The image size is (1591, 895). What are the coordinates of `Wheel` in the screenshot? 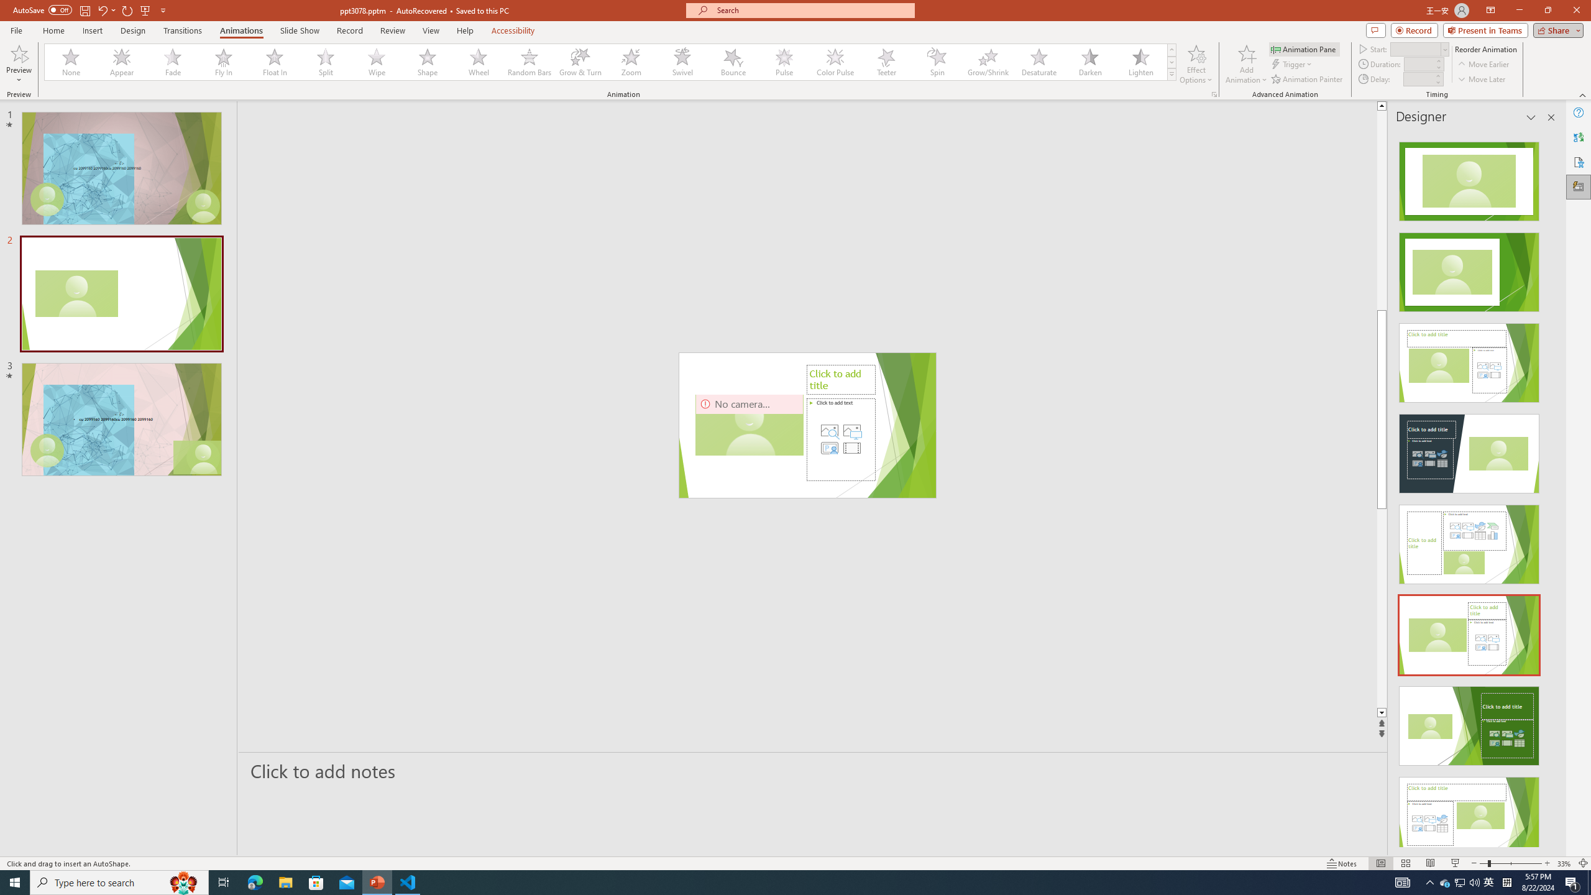 It's located at (479, 62).